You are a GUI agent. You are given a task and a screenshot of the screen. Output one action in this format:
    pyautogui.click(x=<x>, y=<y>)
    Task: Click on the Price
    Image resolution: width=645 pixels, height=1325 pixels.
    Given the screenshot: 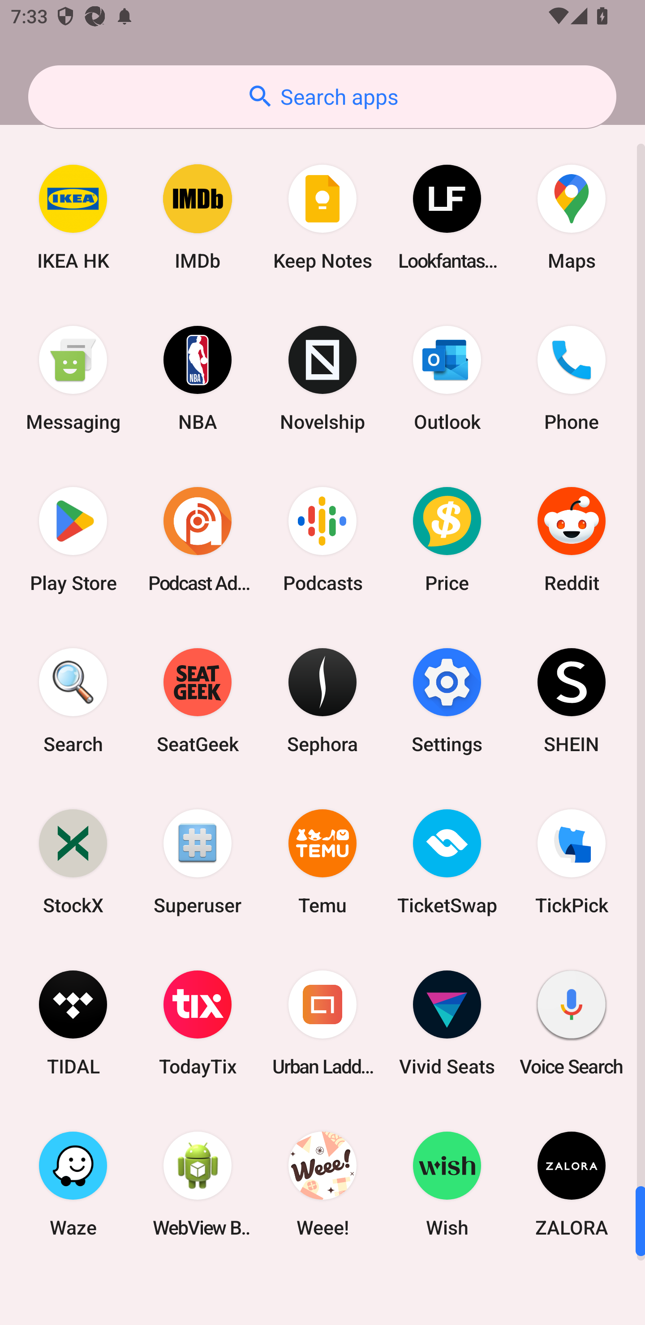 What is the action you would take?
    pyautogui.click(x=447, y=539)
    